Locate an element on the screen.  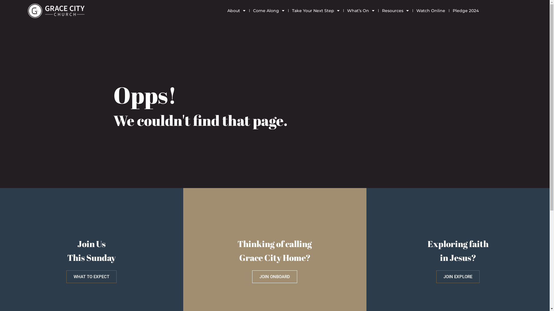
Resources is located at coordinates (395, 11).